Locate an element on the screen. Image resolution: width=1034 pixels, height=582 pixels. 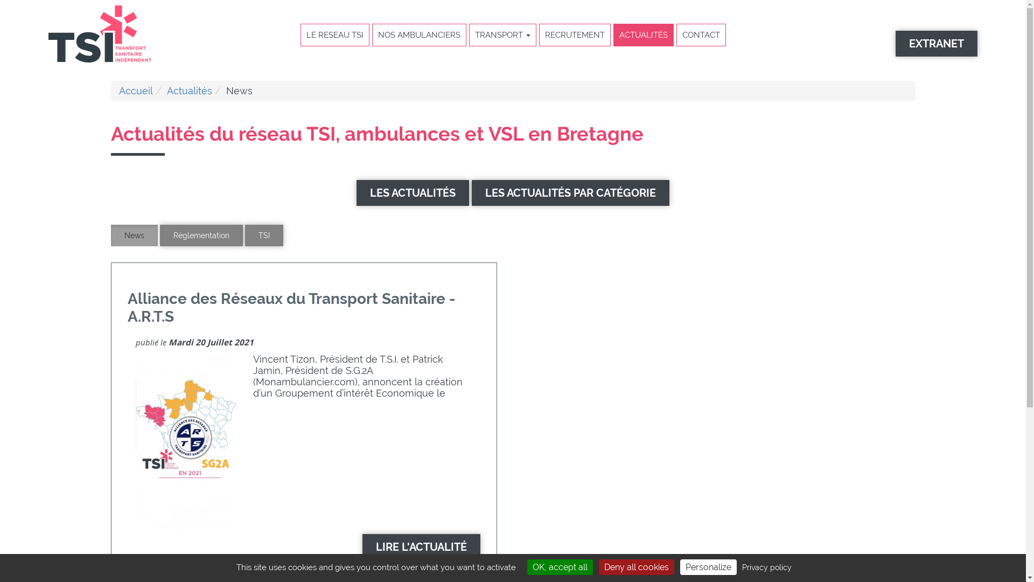
accueil is located at coordinates (100, 59).